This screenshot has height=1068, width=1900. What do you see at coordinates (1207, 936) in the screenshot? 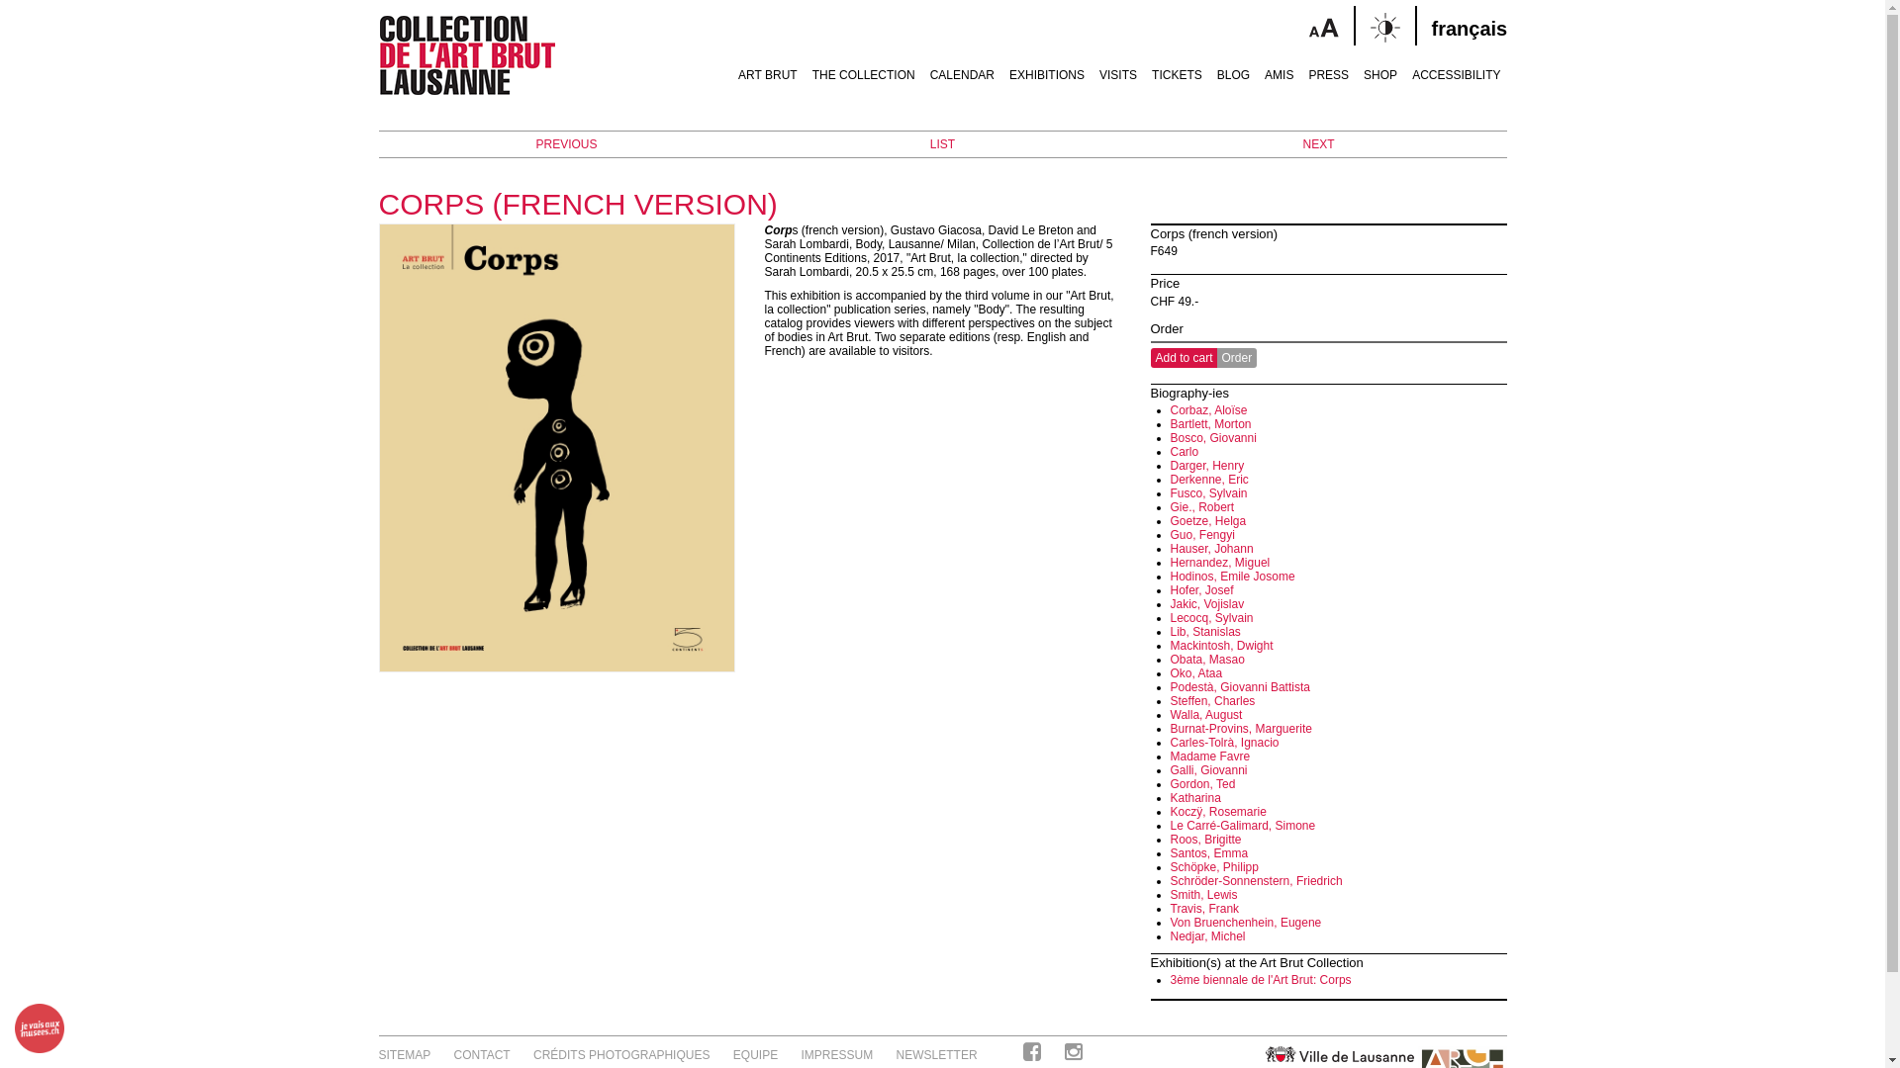
I see `Nedjar, Michel` at bounding box center [1207, 936].